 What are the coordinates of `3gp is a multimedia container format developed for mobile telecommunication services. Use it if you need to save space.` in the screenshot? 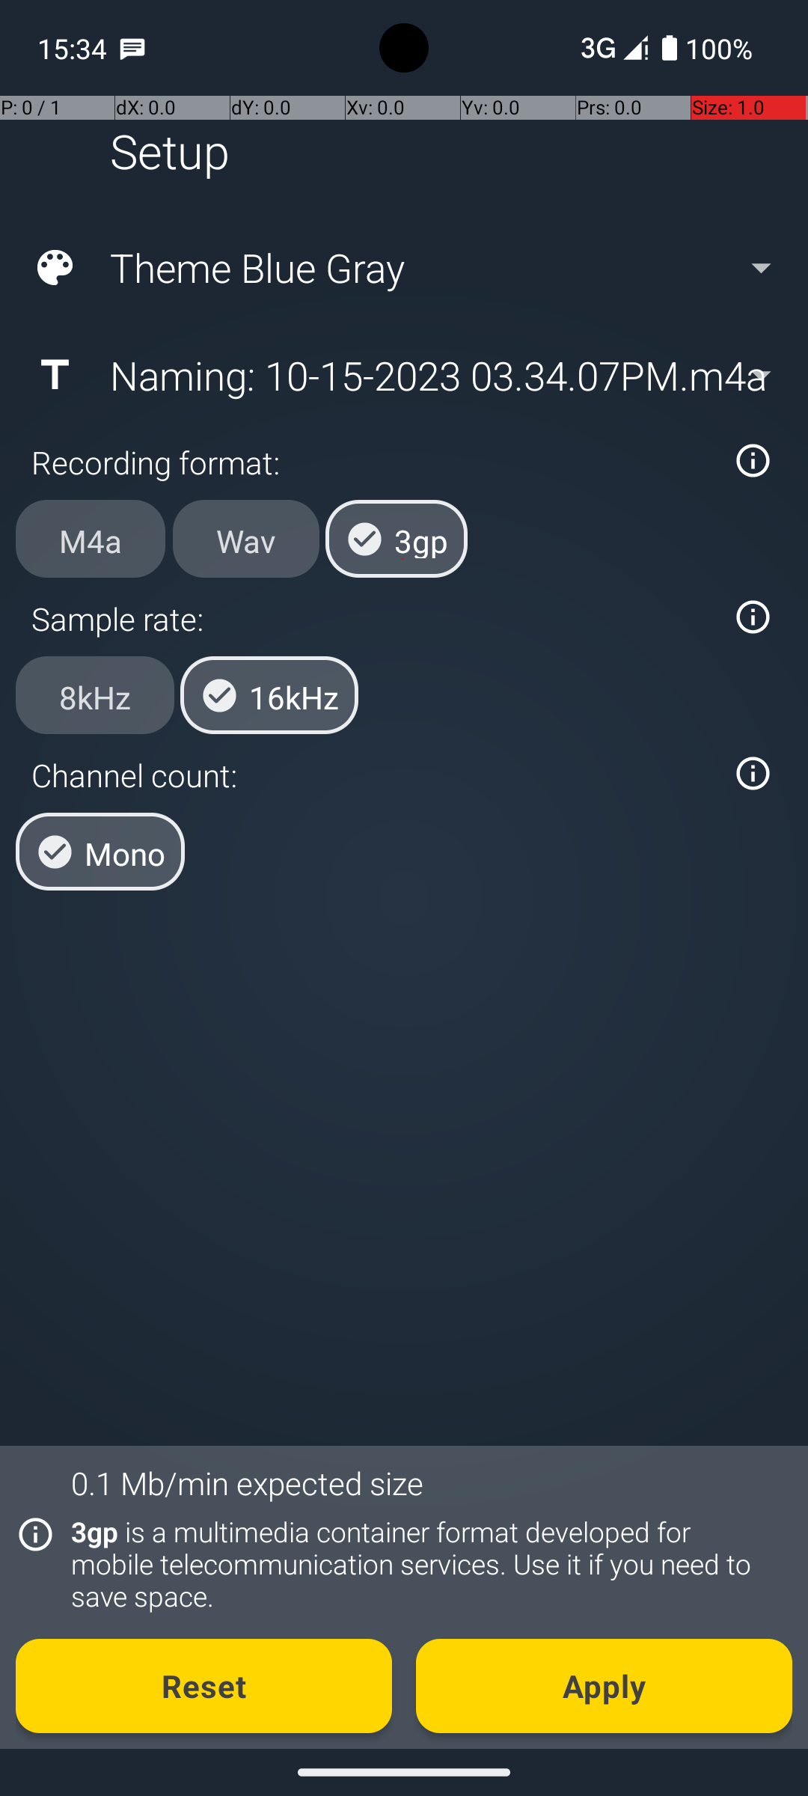 It's located at (423, 1564).